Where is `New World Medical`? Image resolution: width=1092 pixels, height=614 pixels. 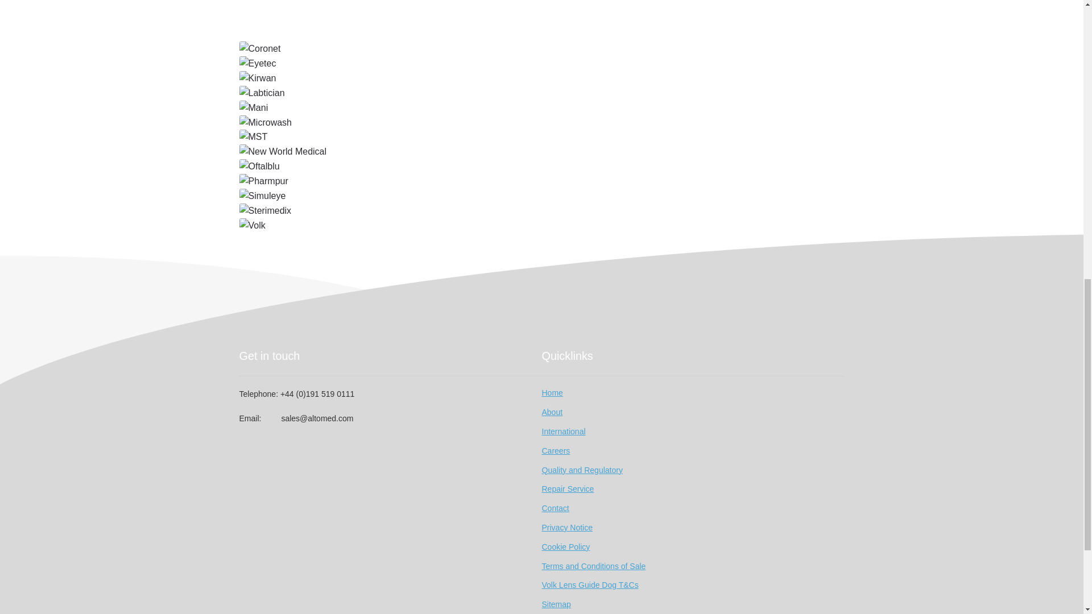
New World Medical is located at coordinates (541, 151).